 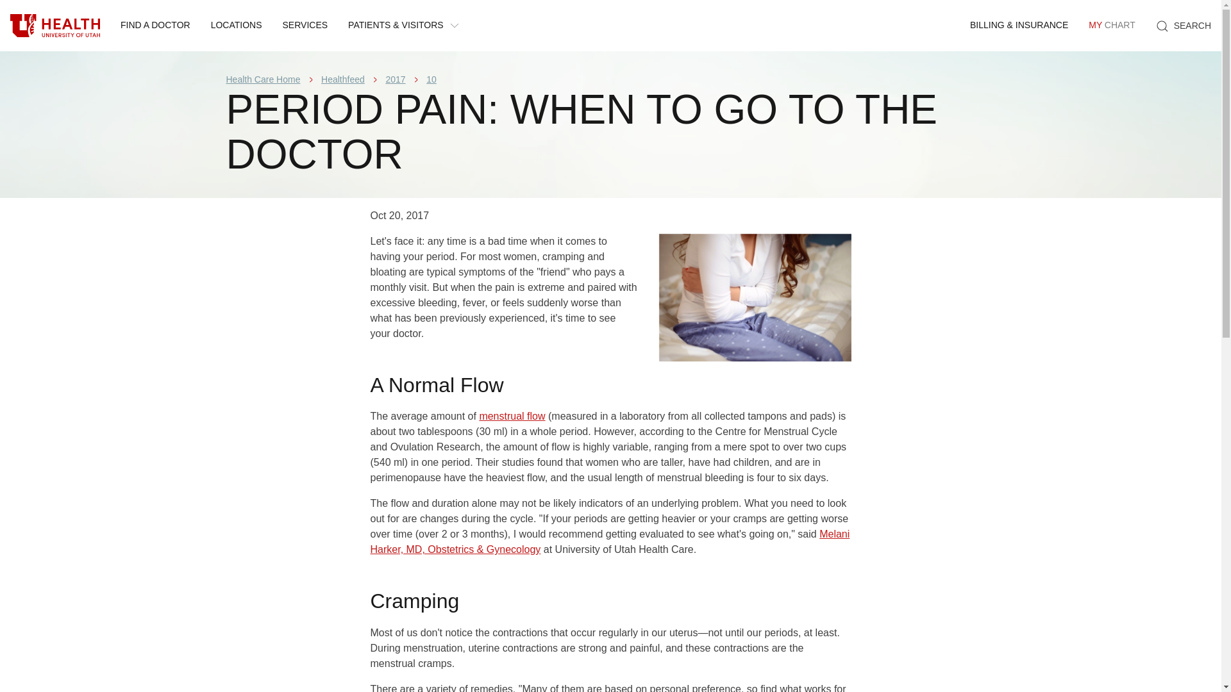 What do you see at coordinates (55, 26) in the screenshot?
I see `menstrual flow` at bounding box center [55, 26].